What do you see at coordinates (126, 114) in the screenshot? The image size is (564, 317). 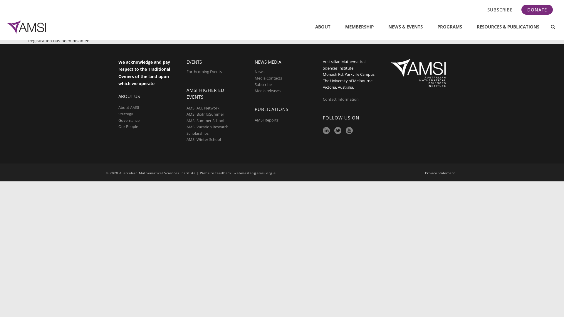 I see `Strategy` at bounding box center [126, 114].